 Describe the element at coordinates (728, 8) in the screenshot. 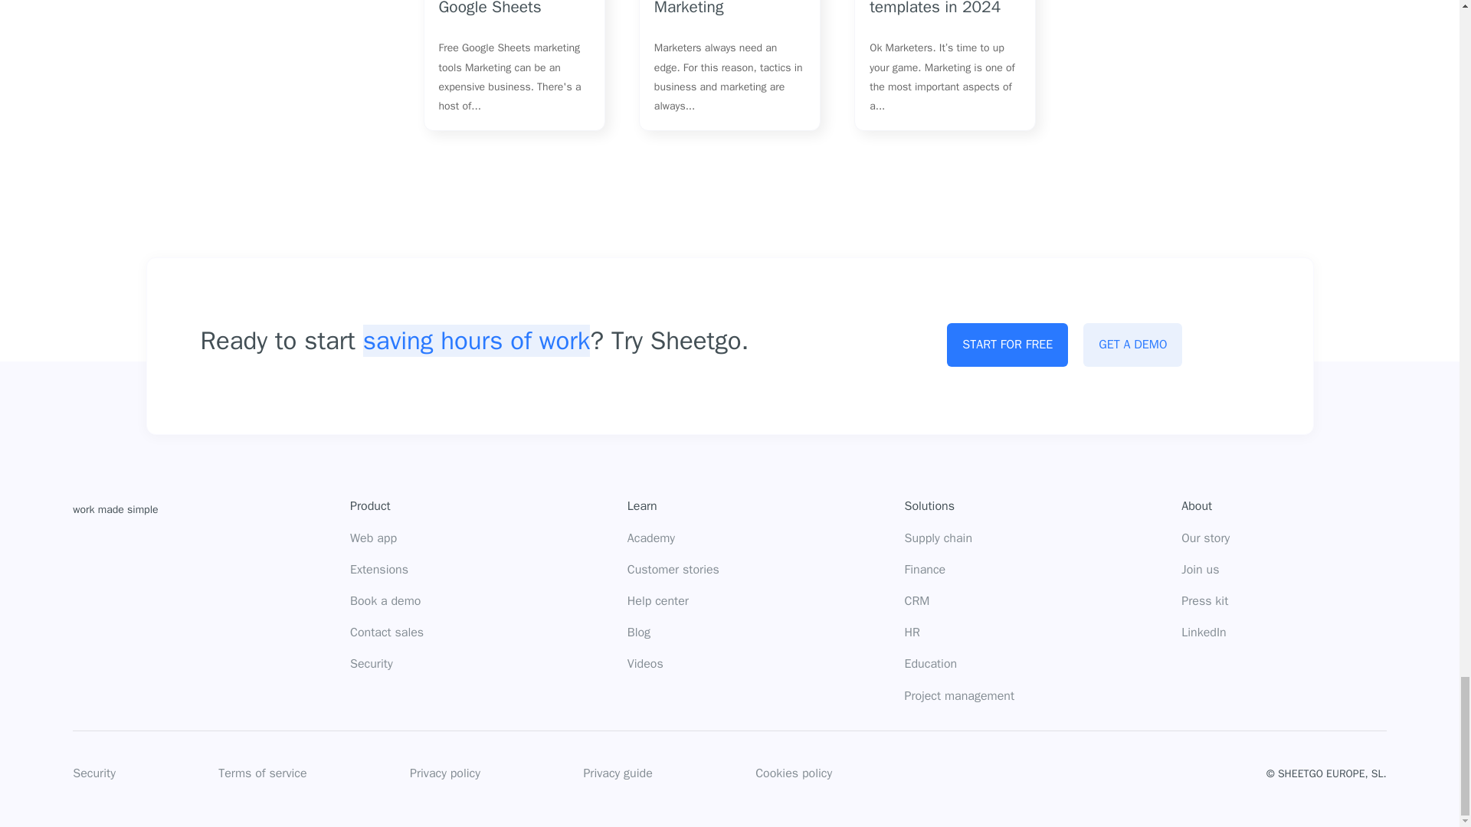

I see `Top 5 Google Sheets add-ons for Marketing` at that location.